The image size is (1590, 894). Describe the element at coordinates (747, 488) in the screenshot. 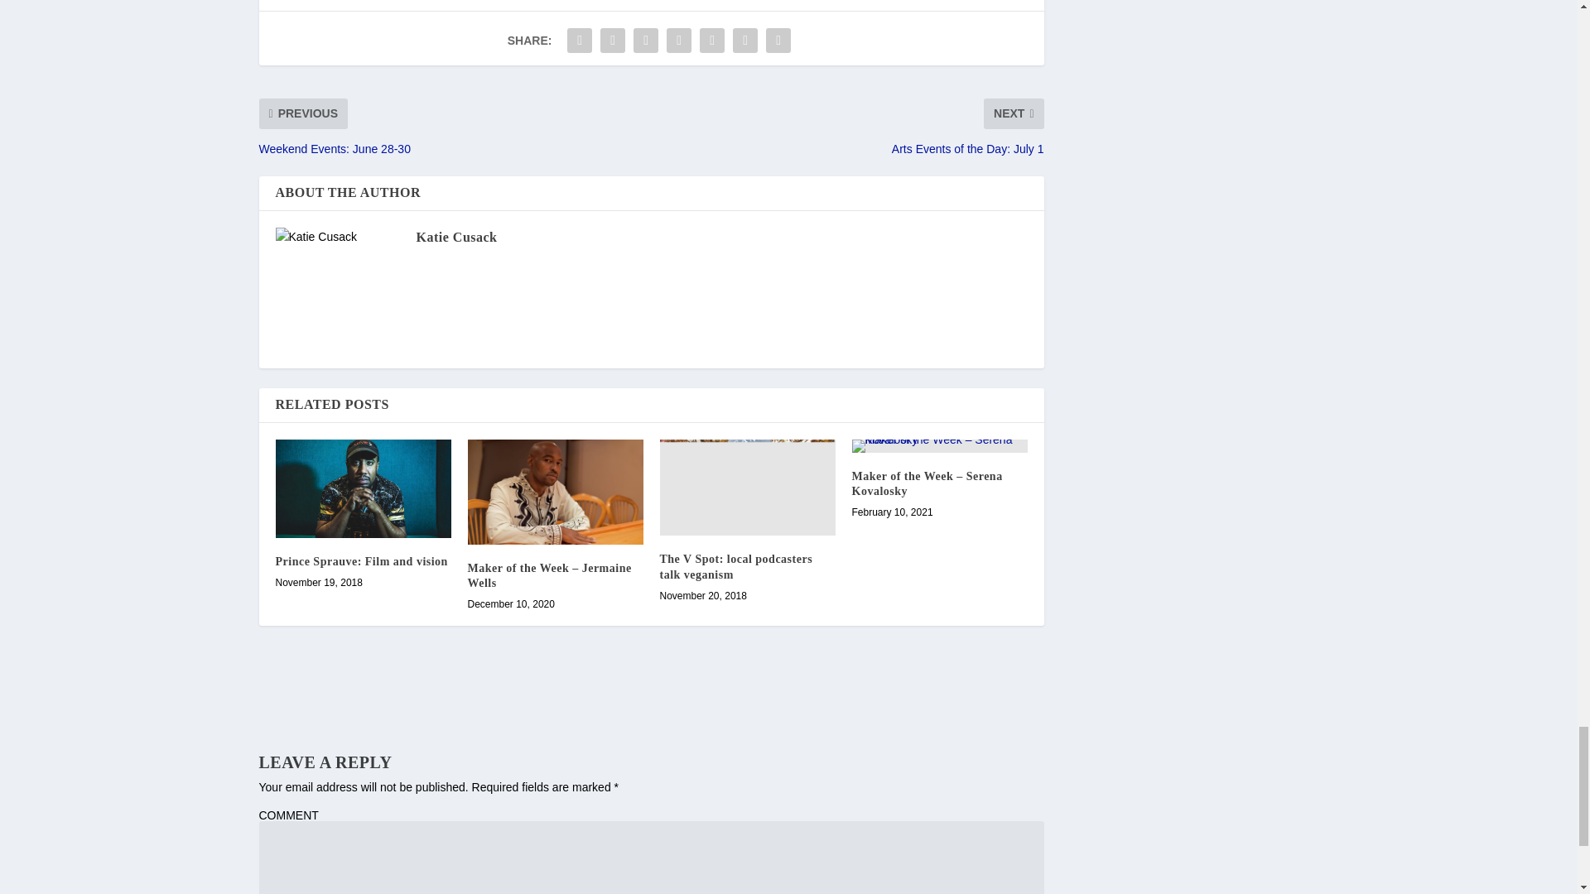

I see `The V Spot: local podcasters talk veganism` at that location.